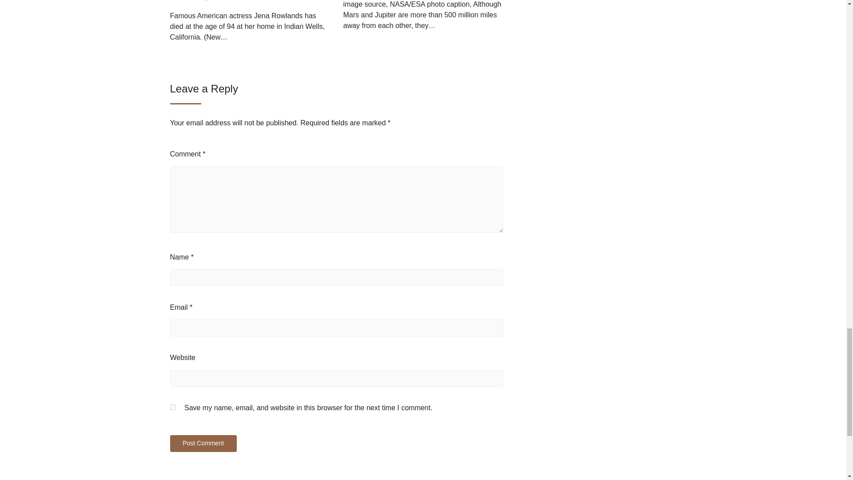 Image resolution: width=853 pixels, height=480 pixels. Describe the element at coordinates (203, 444) in the screenshot. I see `Post Comment` at that location.